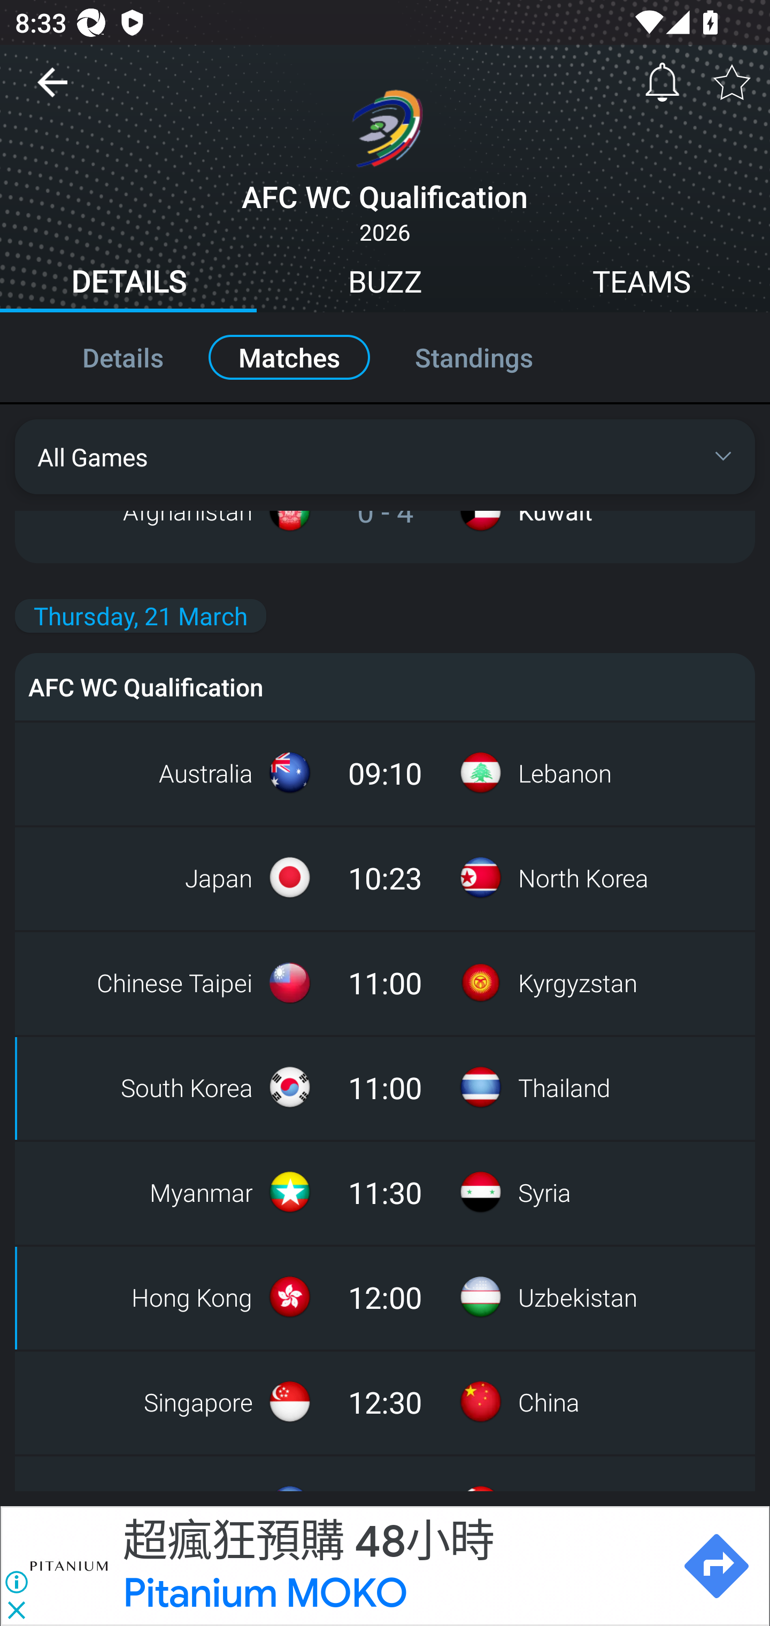 The height and width of the screenshot is (1626, 770). What do you see at coordinates (101, 356) in the screenshot?
I see `Details` at bounding box center [101, 356].